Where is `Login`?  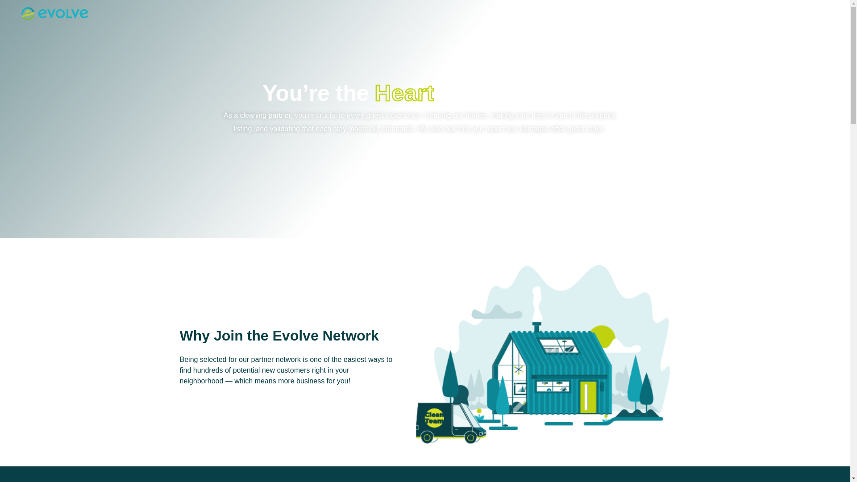 Login is located at coordinates (814, 14).